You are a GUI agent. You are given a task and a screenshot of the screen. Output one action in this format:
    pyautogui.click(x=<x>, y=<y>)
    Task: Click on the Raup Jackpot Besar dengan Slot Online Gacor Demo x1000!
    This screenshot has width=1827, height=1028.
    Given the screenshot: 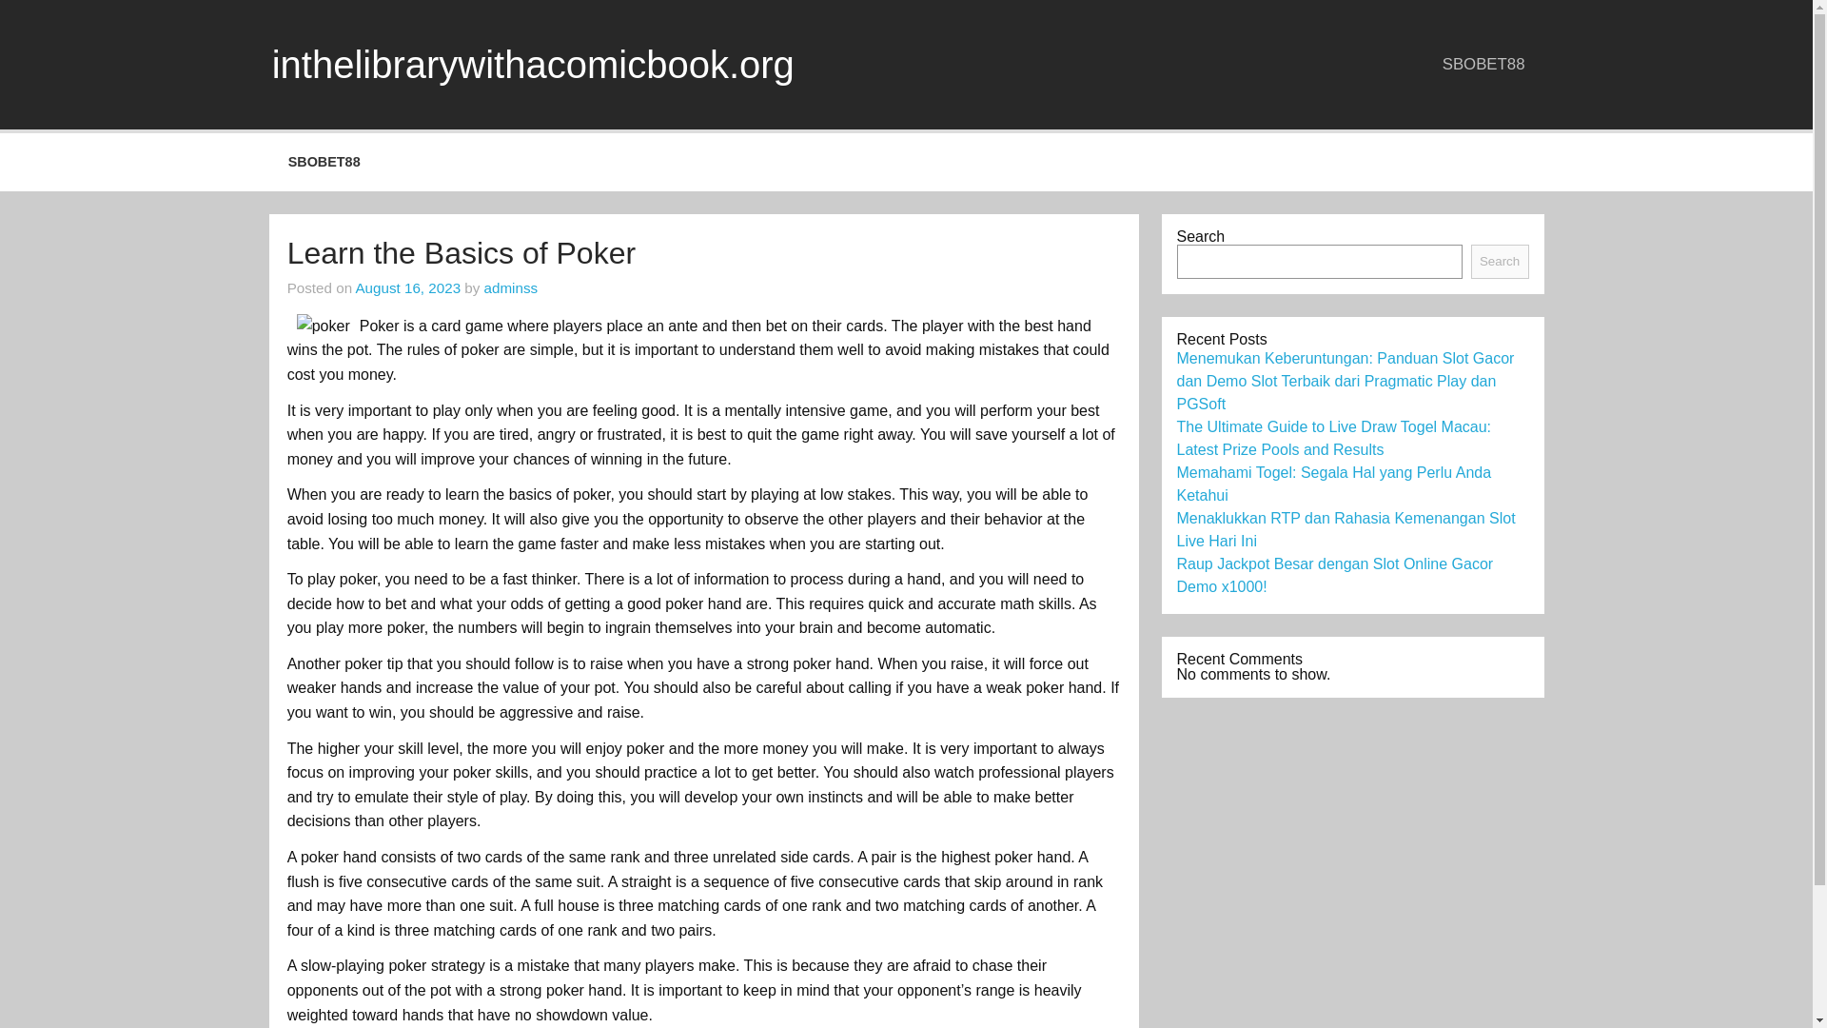 What is the action you would take?
    pyautogui.click(x=1334, y=575)
    